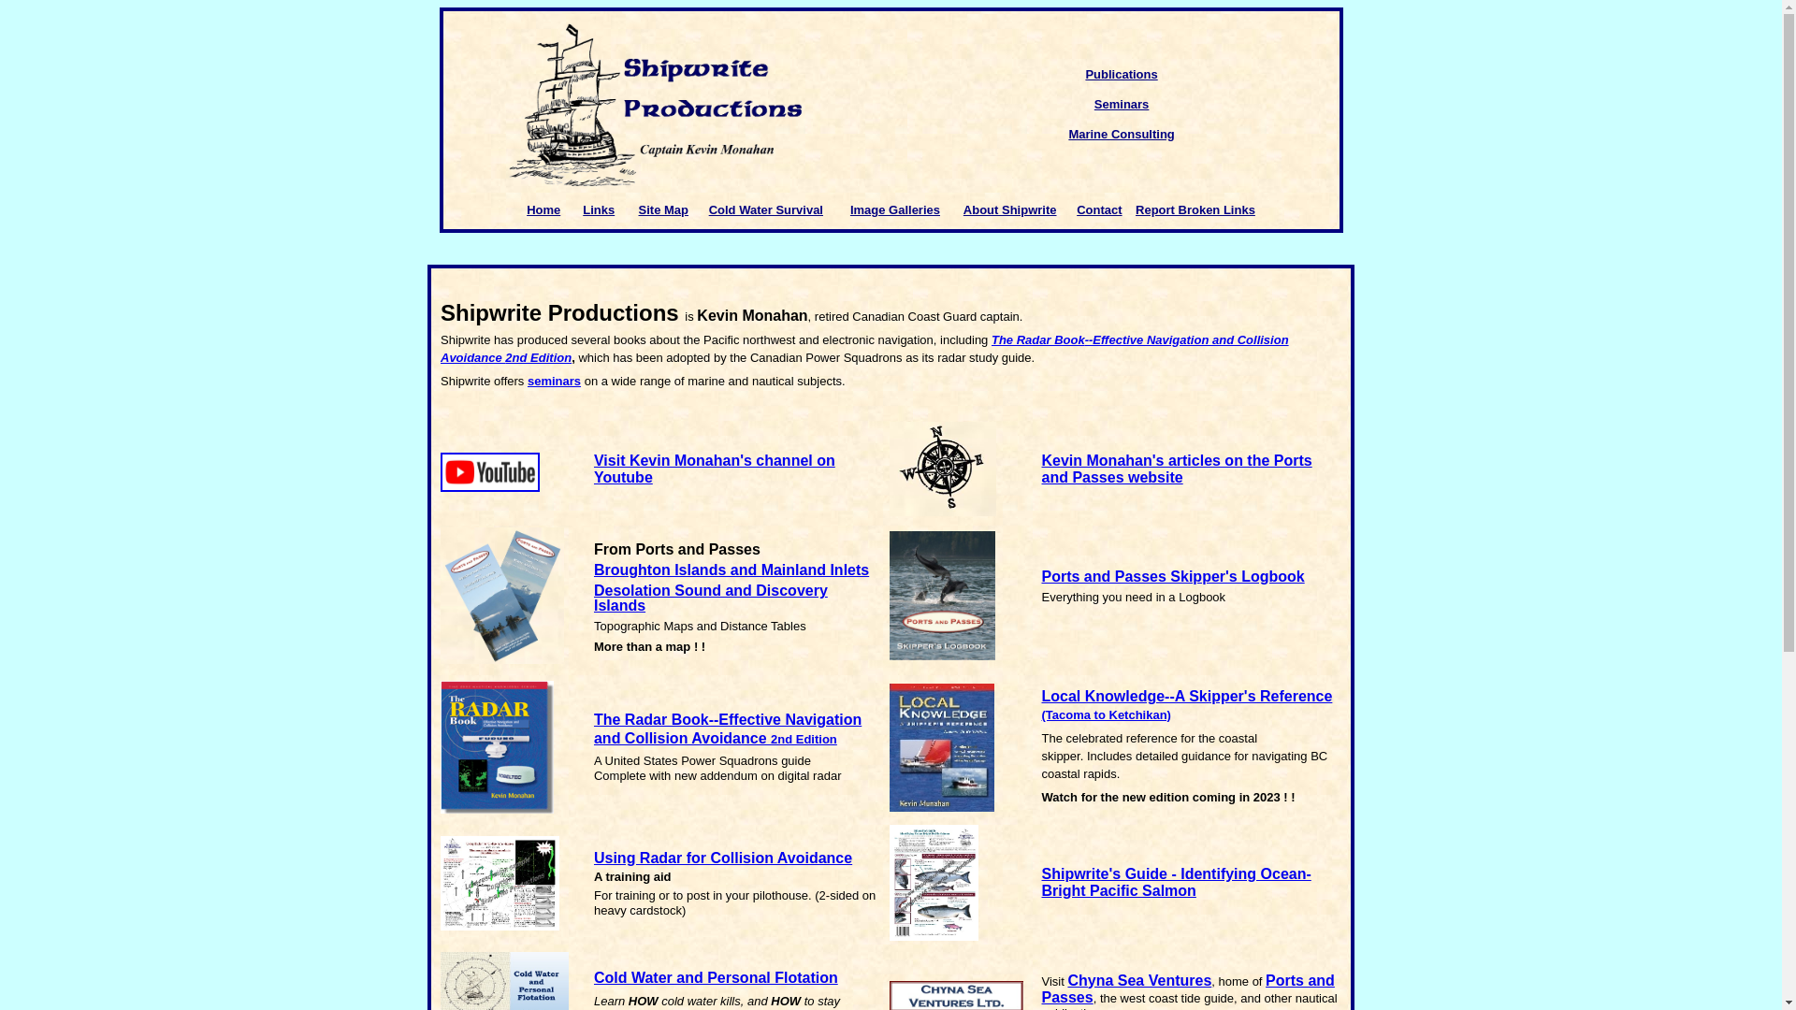 This screenshot has width=1796, height=1010. Describe the element at coordinates (554, 382) in the screenshot. I see `seminars` at that location.